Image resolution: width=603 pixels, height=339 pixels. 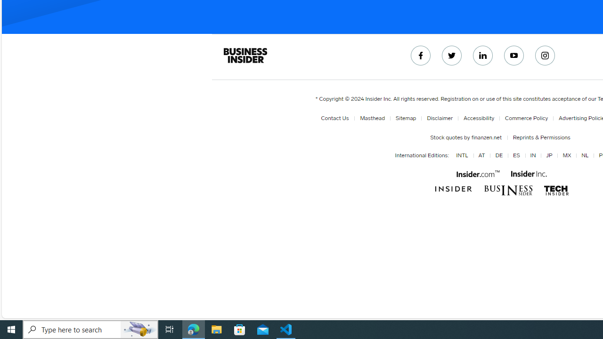 What do you see at coordinates (421, 56) in the screenshot?
I see `Click to visit us on Facebook` at bounding box center [421, 56].